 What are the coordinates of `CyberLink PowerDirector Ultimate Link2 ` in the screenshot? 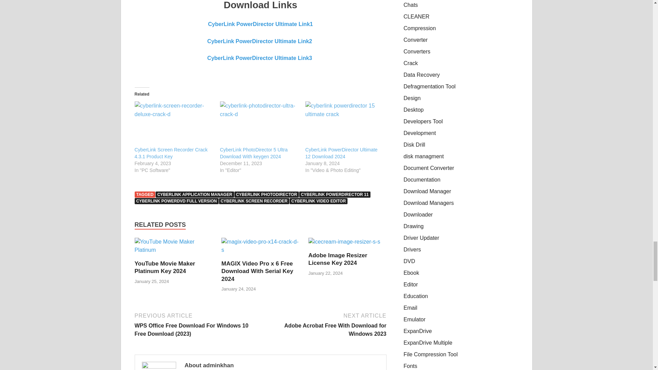 It's located at (260, 41).